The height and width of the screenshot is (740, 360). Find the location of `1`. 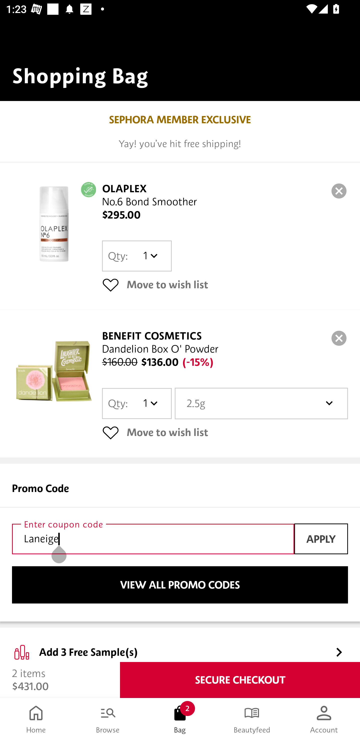

1 is located at coordinates (150, 256).